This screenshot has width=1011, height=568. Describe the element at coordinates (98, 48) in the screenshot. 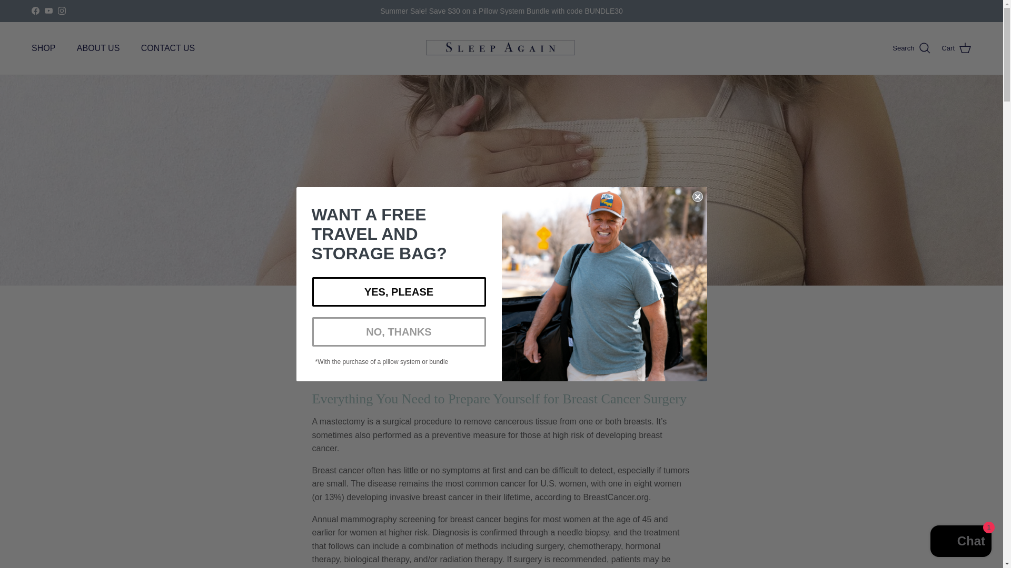

I see `ABOUT US` at that location.